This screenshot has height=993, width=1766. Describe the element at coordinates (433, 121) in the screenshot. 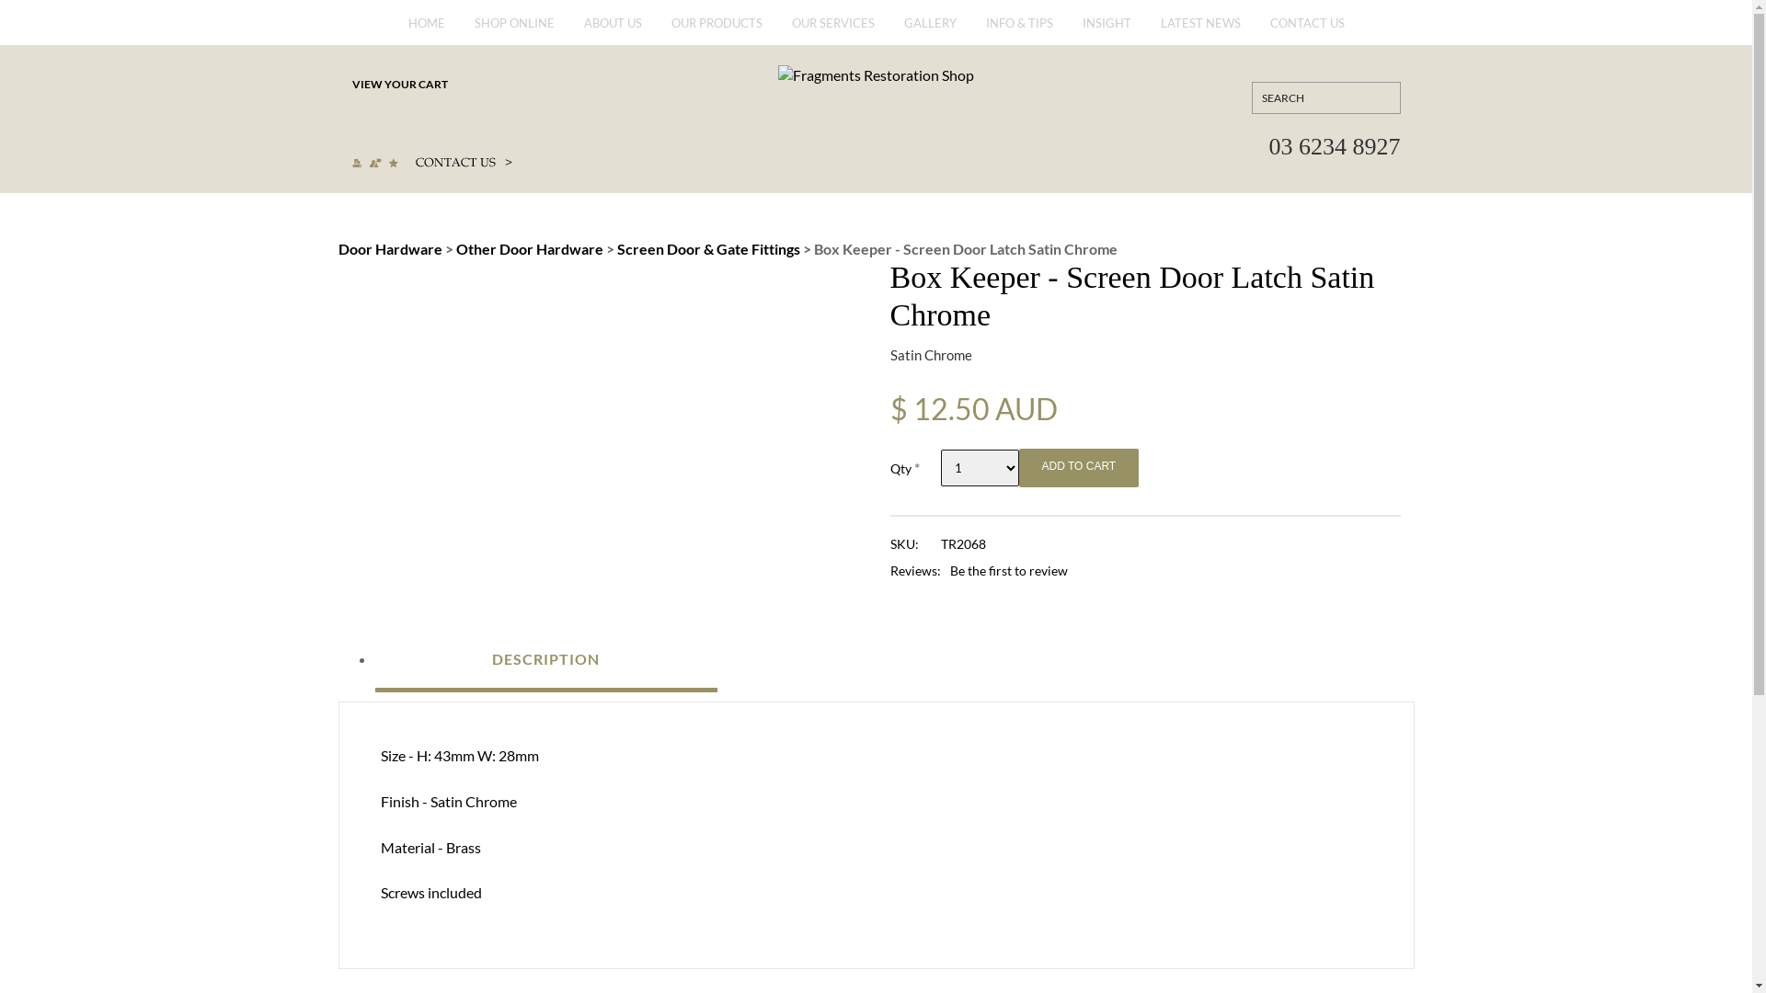

I see `houzz` at that location.